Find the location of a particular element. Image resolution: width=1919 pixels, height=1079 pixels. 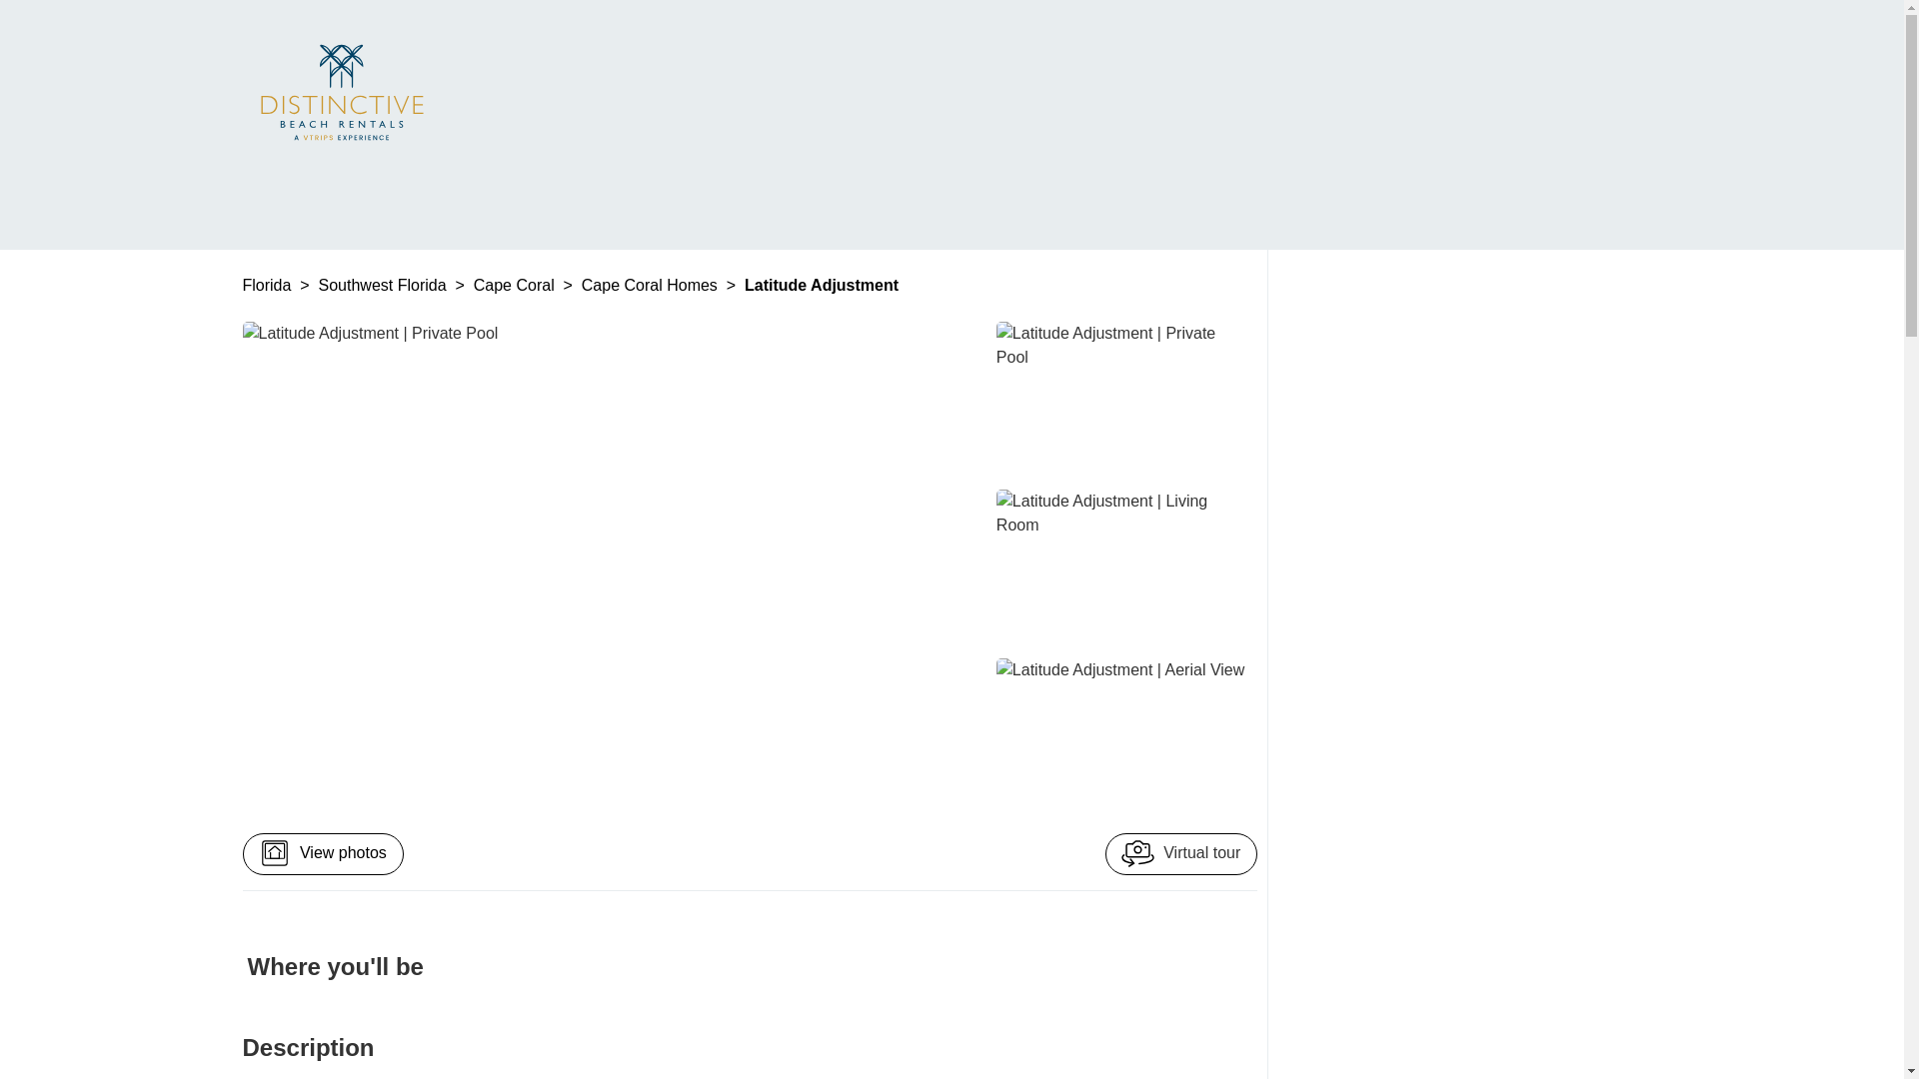

Florida is located at coordinates (268, 284).